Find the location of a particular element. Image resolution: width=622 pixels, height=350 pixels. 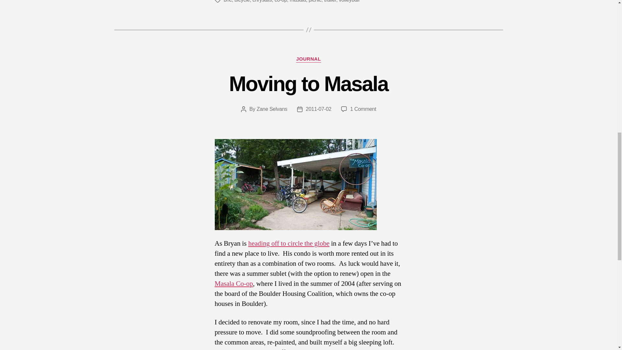

Biking Around Again is located at coordinates (233, 283).